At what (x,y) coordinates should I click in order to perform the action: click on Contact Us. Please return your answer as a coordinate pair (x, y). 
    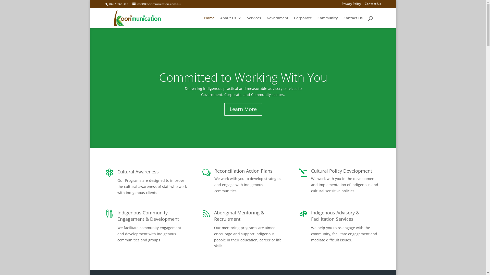
    Looking at the image, I should click on (353, 22).